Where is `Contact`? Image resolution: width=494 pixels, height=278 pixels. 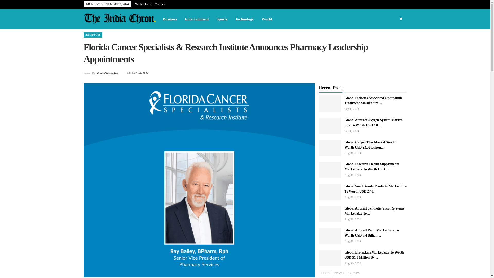 Contact is located at coordinates (160, 4).